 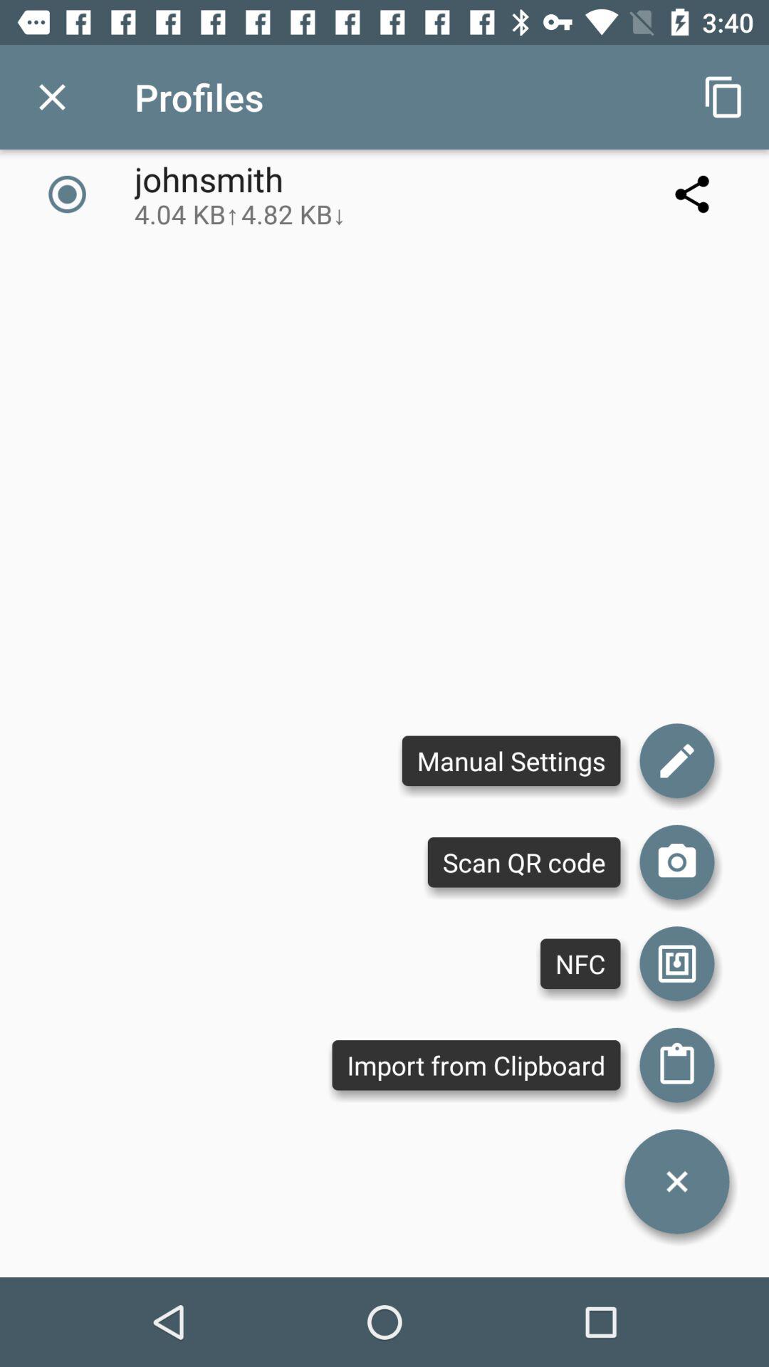 I want to click on choose icon next to profiles icon, so click(x=52, y=97).